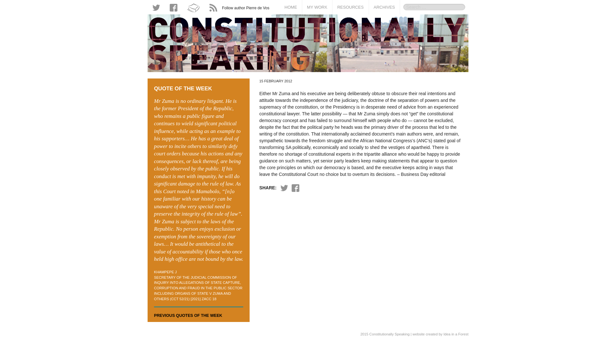 The image size is (616, 346). What do you see at coordinates (317, 19) in the screenshot?
I see `Books` at bounding box center [317, 19].